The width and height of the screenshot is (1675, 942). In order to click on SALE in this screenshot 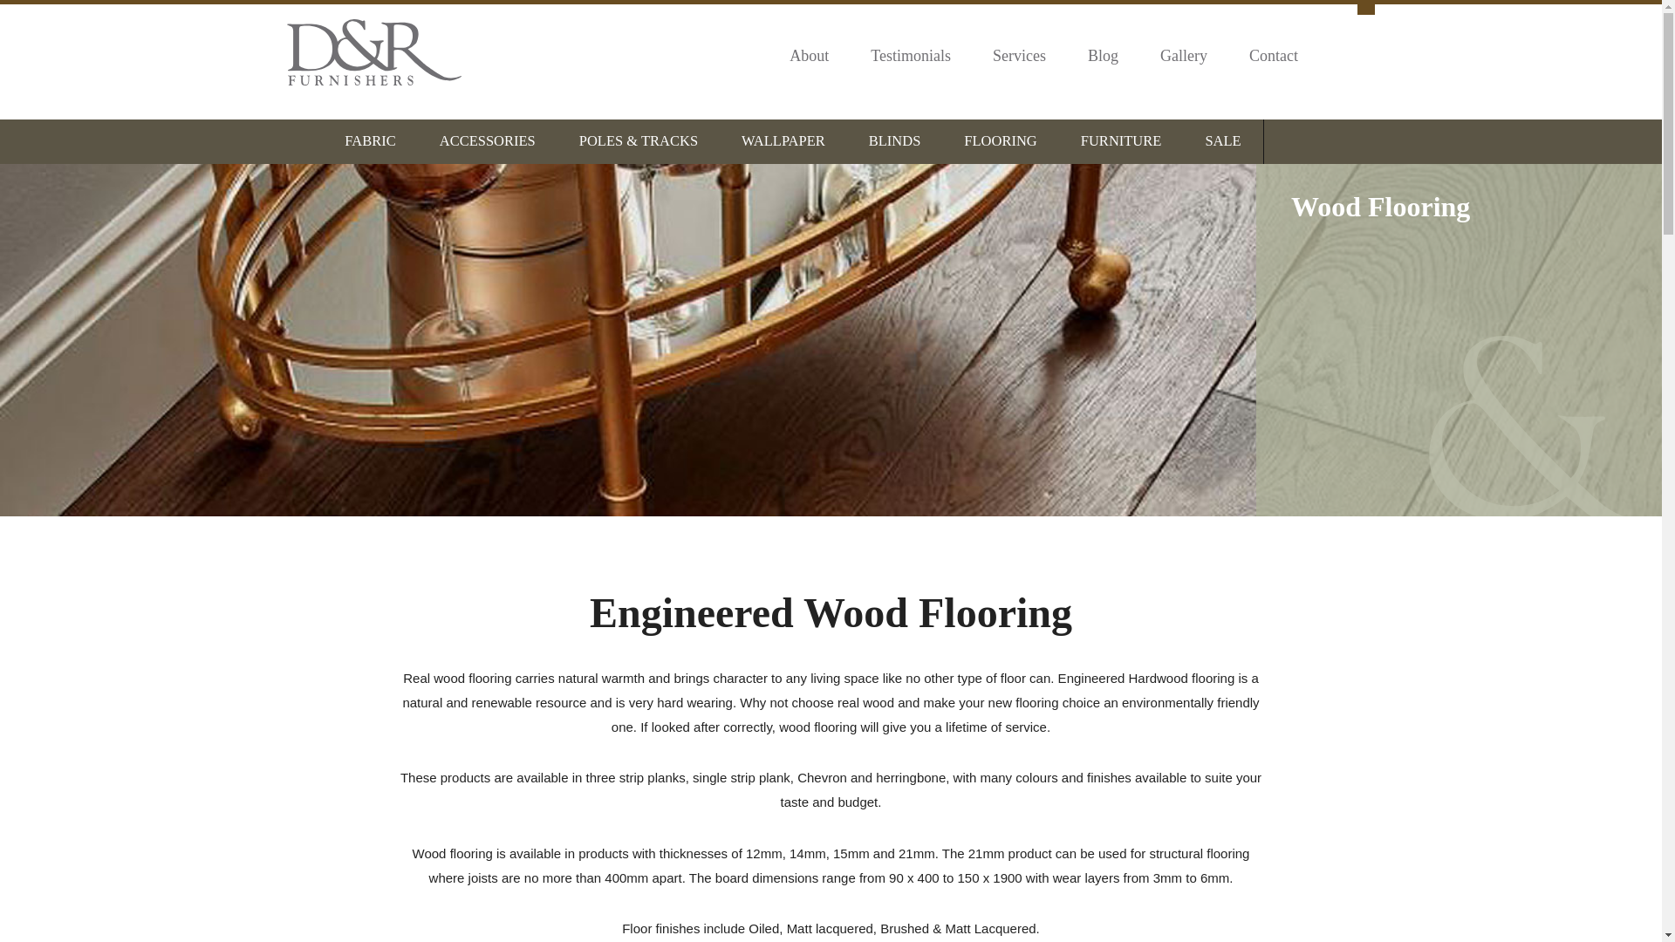, I will do `click(1222, 141)`.